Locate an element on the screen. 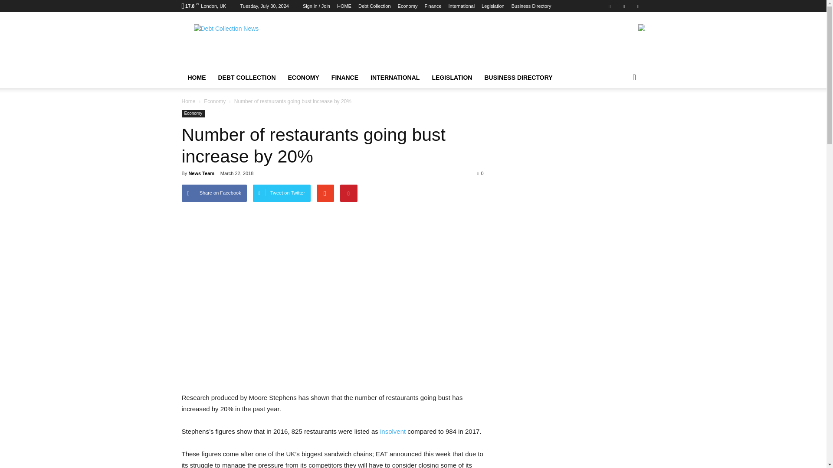  Business Directory is located at coordinates (531, 6).